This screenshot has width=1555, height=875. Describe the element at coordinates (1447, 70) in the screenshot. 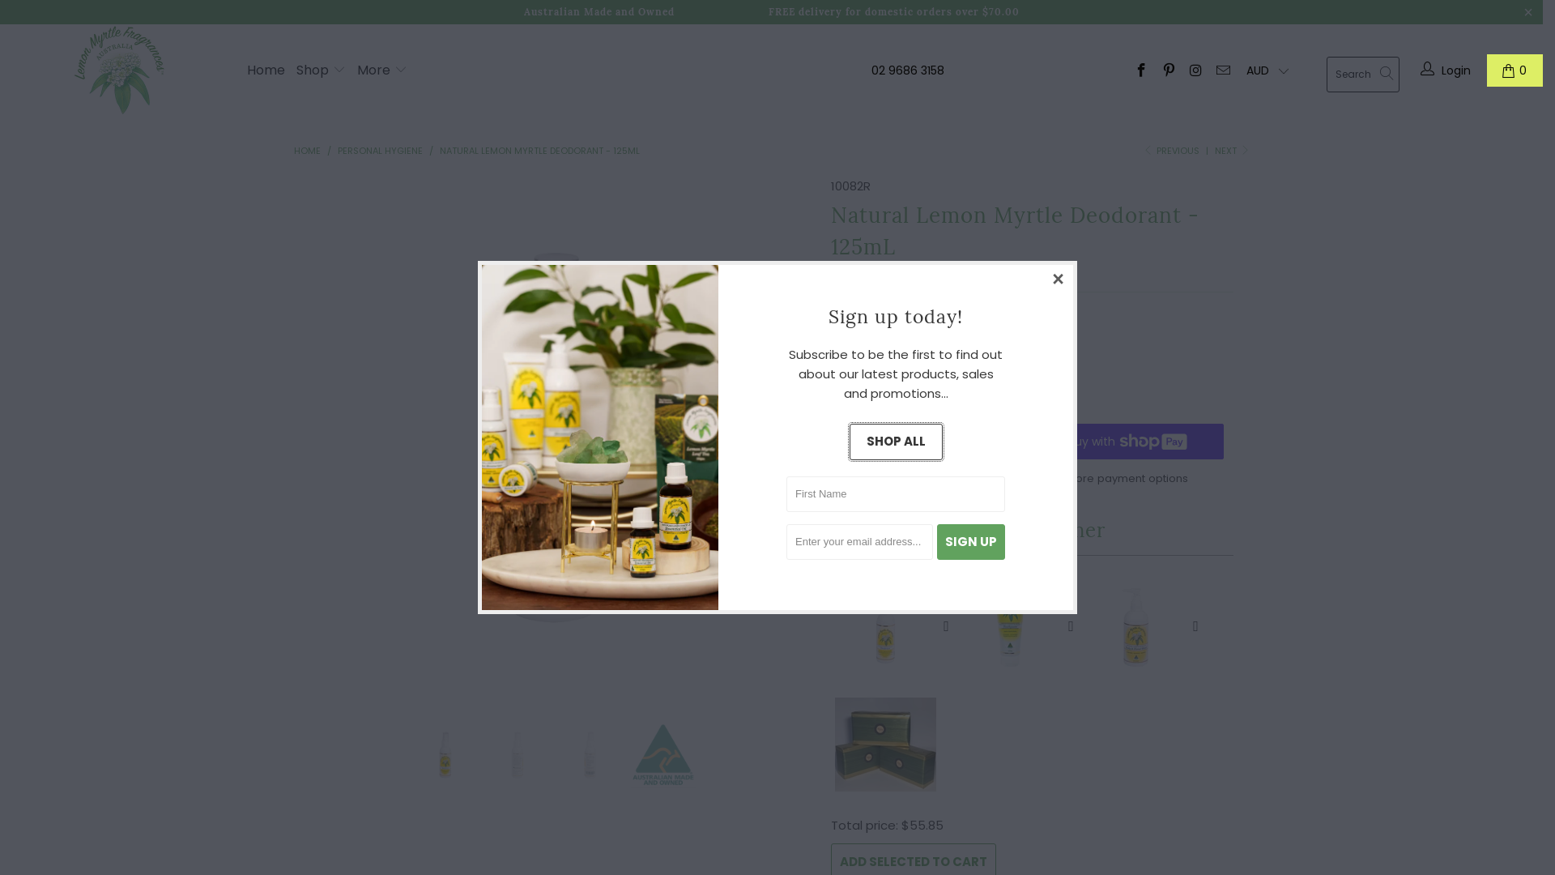

I see `Login` at that location.